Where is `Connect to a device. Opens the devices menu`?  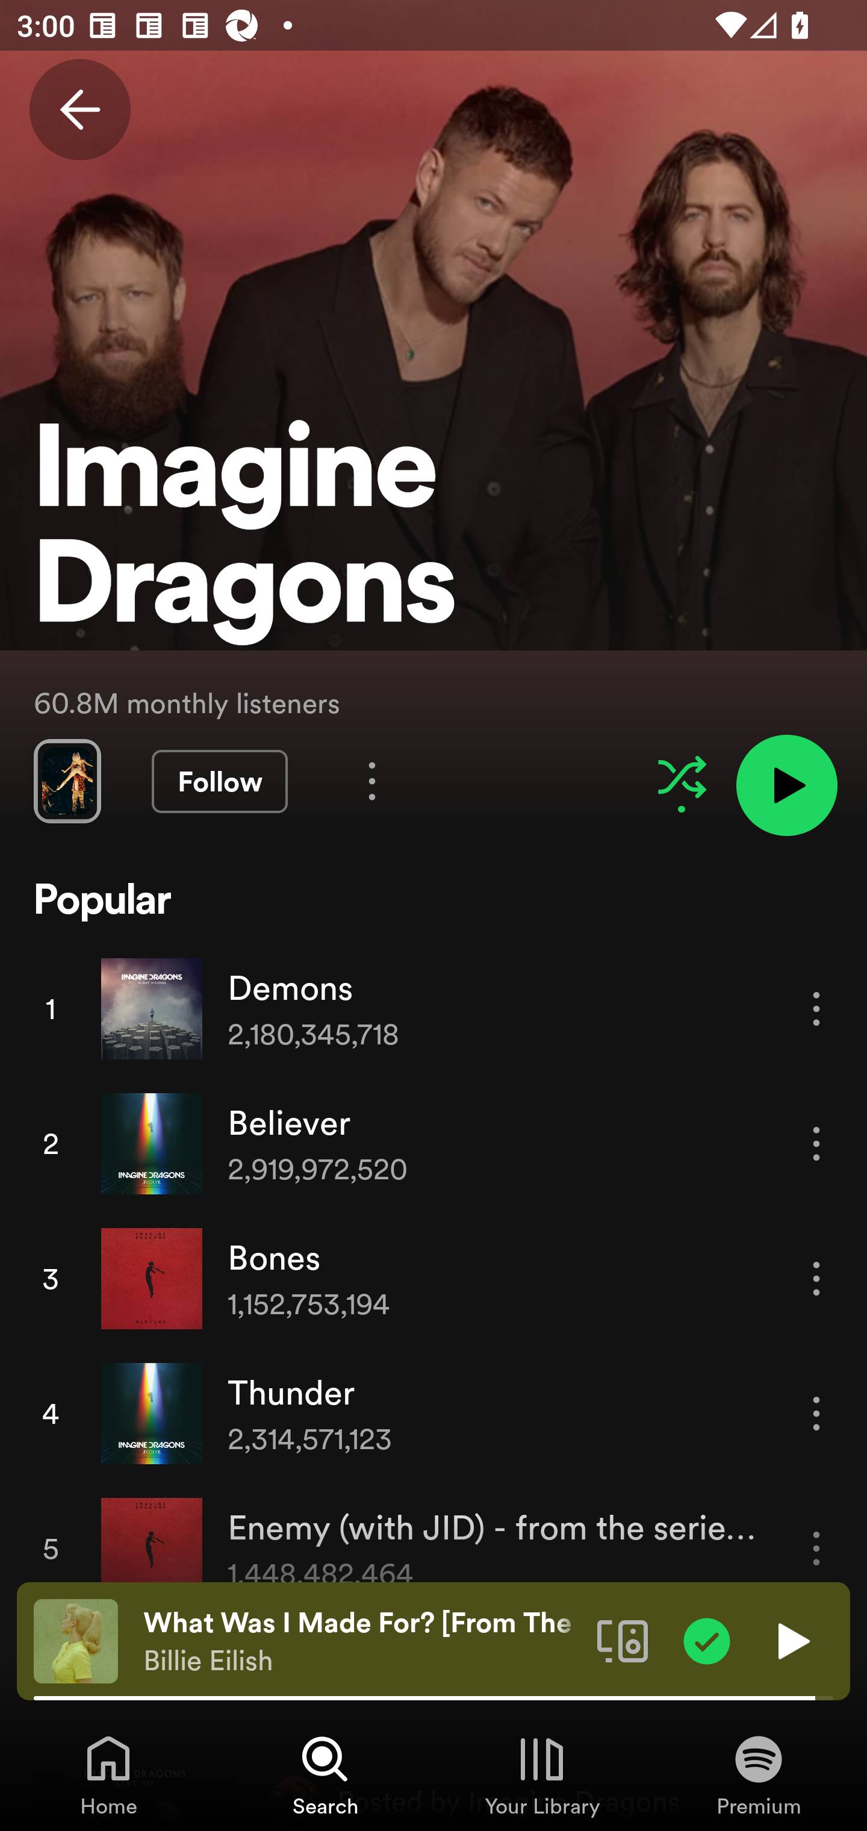
Connect to a device. Opens the devices menu is located at coordinates (623, 1640).